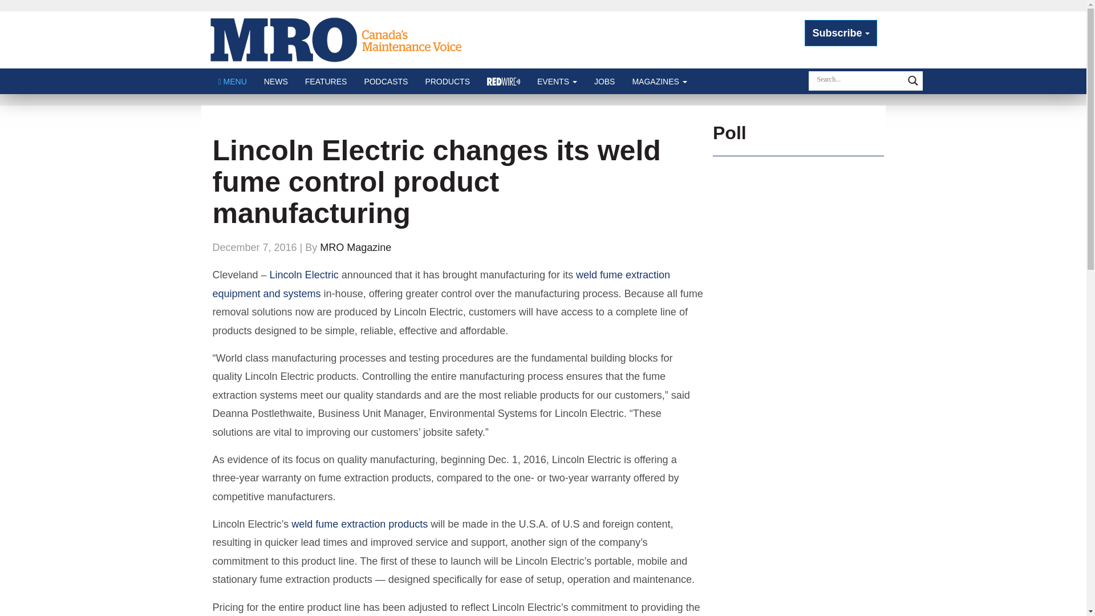 This screenshot has width=1095, height=616. Describe the element at coordinates (341, 39) in the screenshot. I see `MRO Magazine` at that location.